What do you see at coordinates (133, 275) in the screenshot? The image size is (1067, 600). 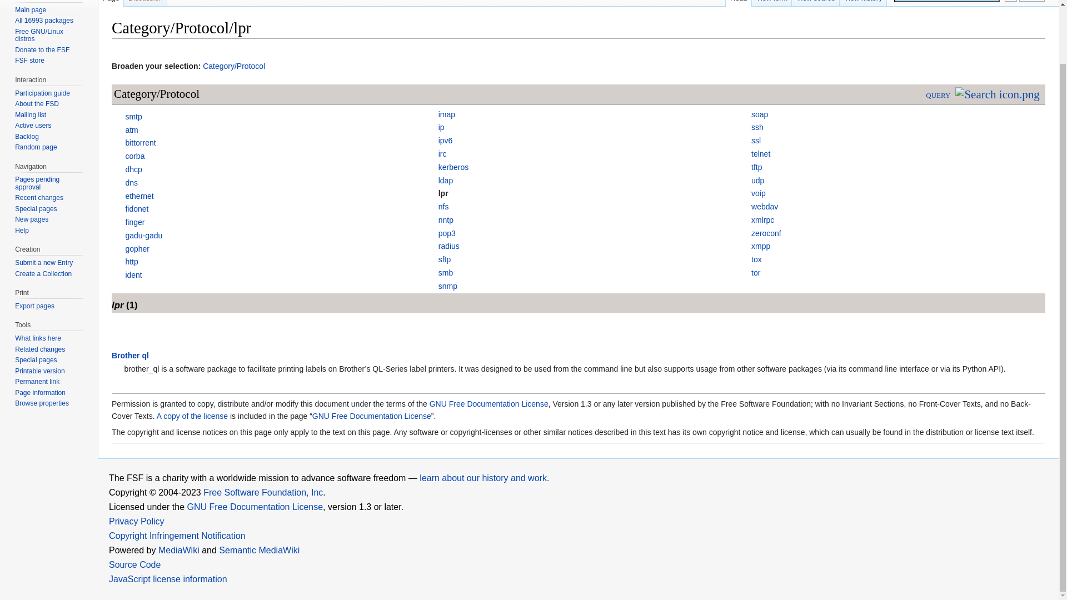 I see `ident` at bounding box center [133, 275].